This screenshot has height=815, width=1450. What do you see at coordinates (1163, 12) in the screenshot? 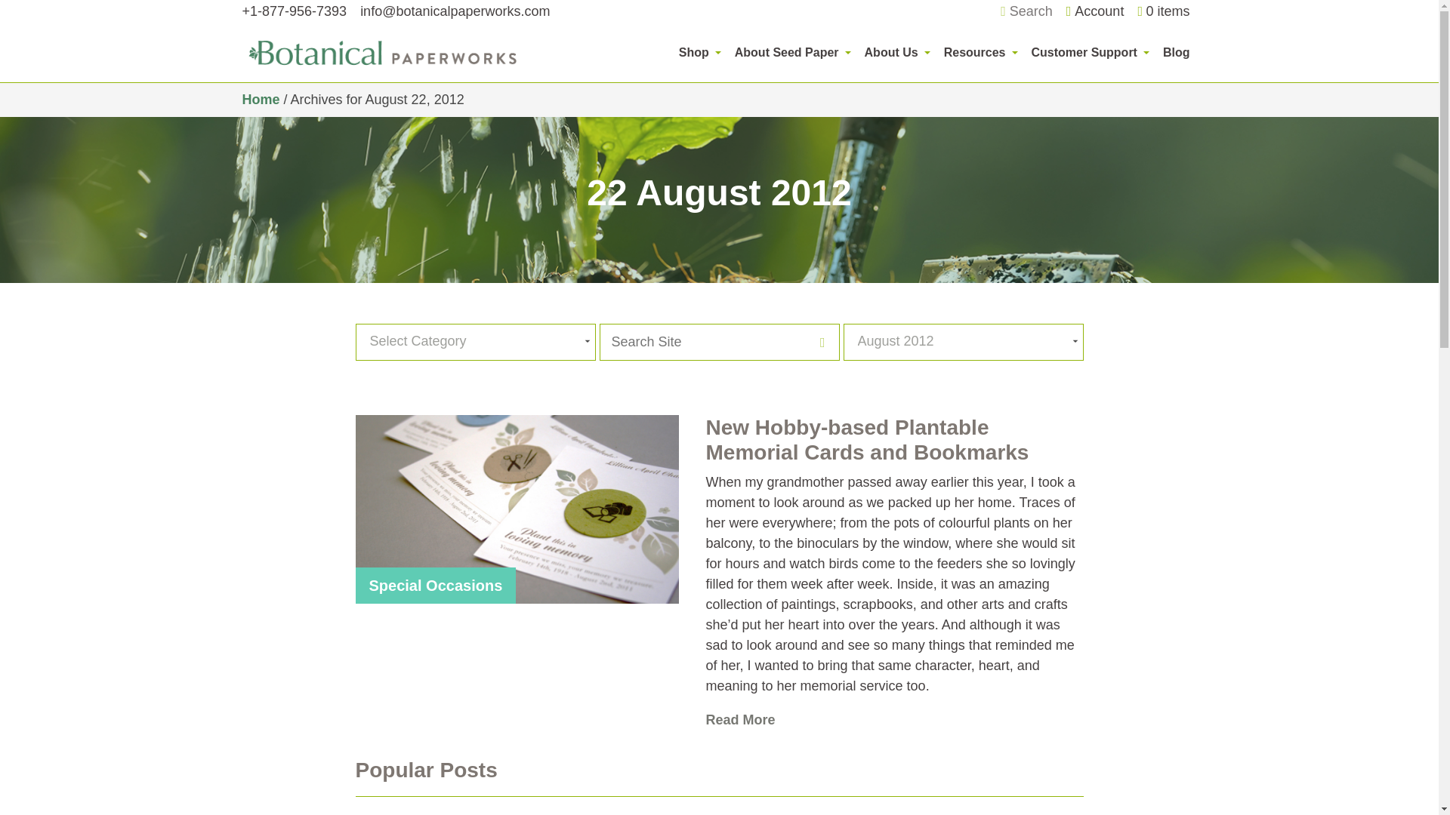
I see `0 items` at bounding box center [1163, 12].